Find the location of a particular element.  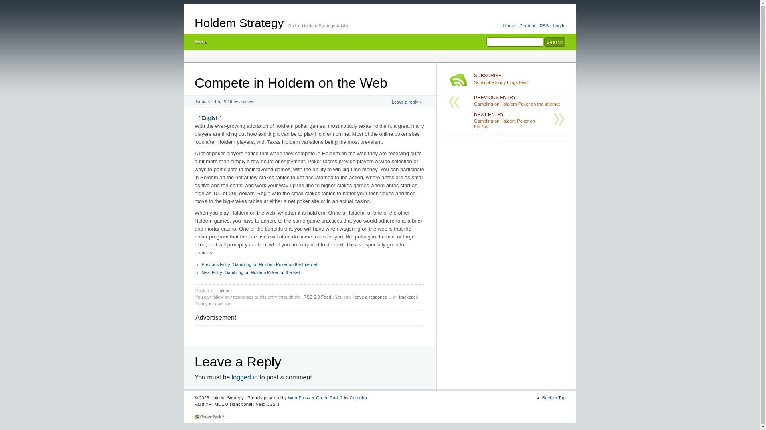

RSS 2.0 Feed is located at coordinates (318, 297).